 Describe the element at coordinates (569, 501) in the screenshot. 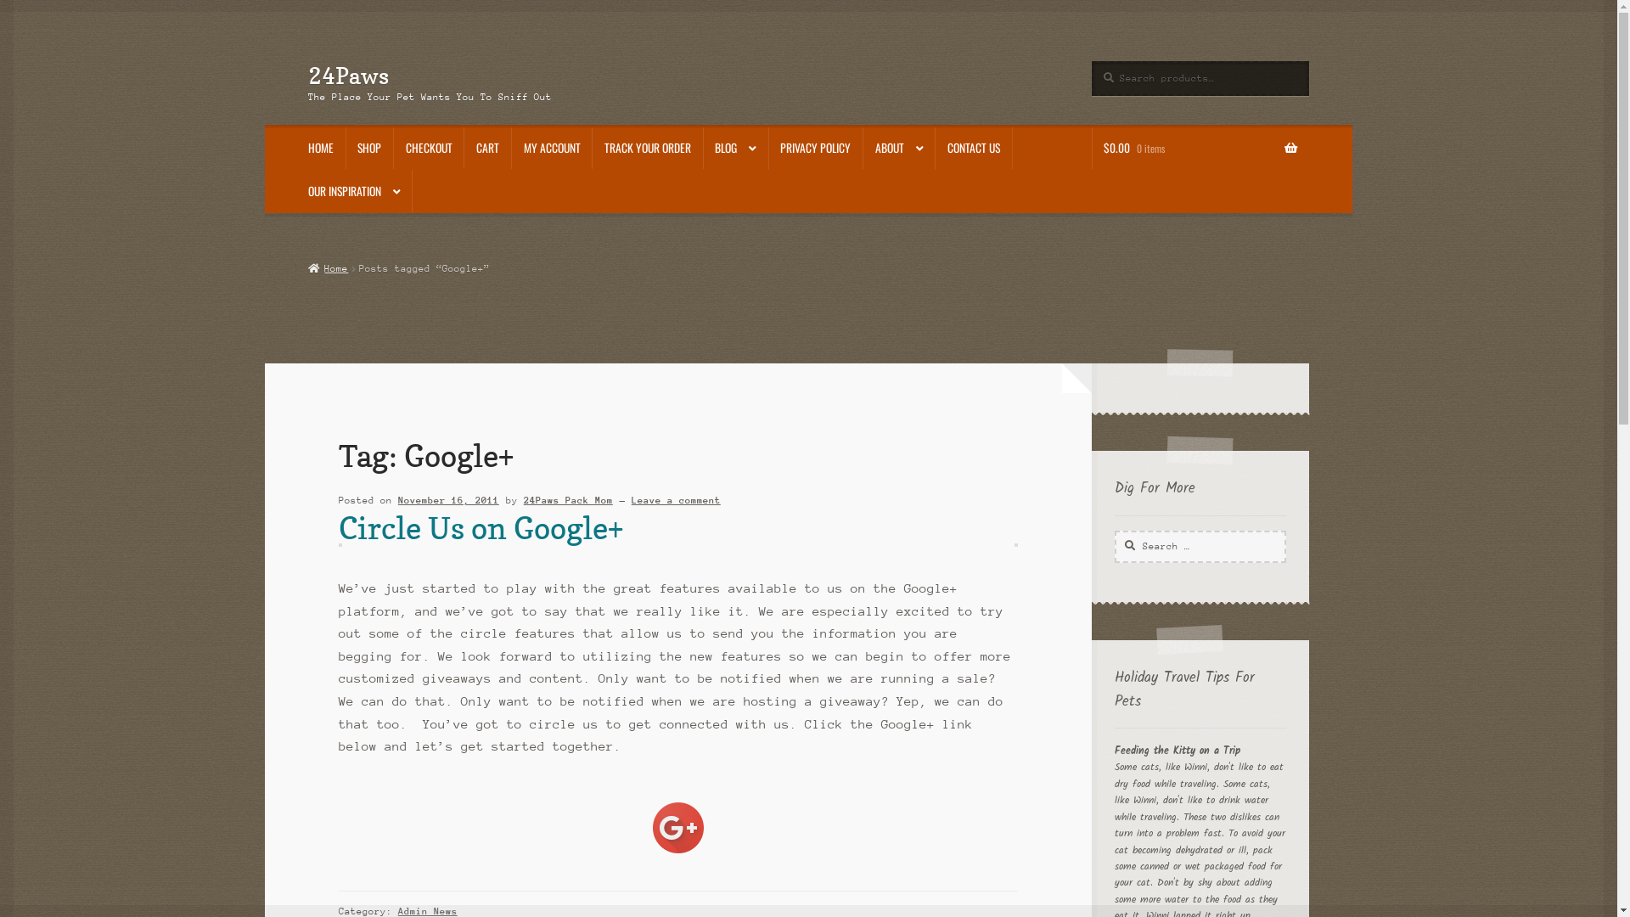

I see `24Paws Pack Mom` at that location.